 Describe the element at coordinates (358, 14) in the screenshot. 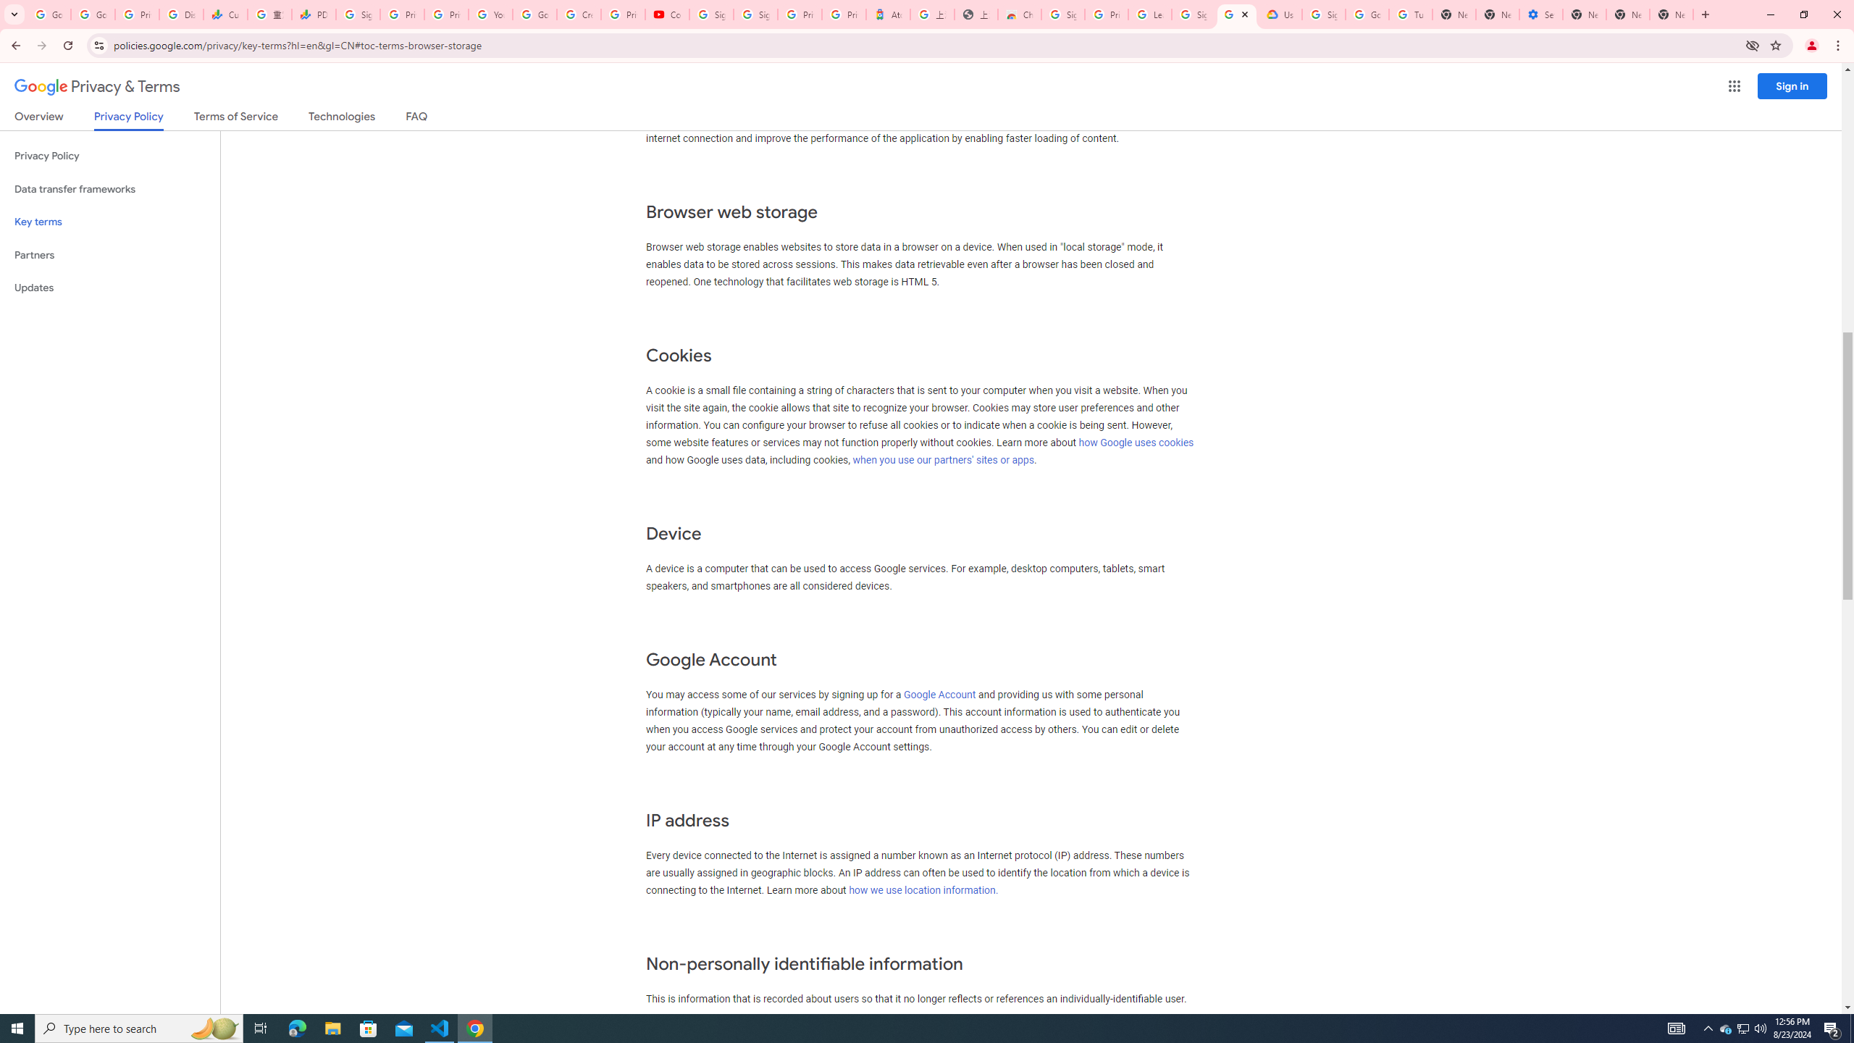

I see `Sign in - Google Accounts` at that location.